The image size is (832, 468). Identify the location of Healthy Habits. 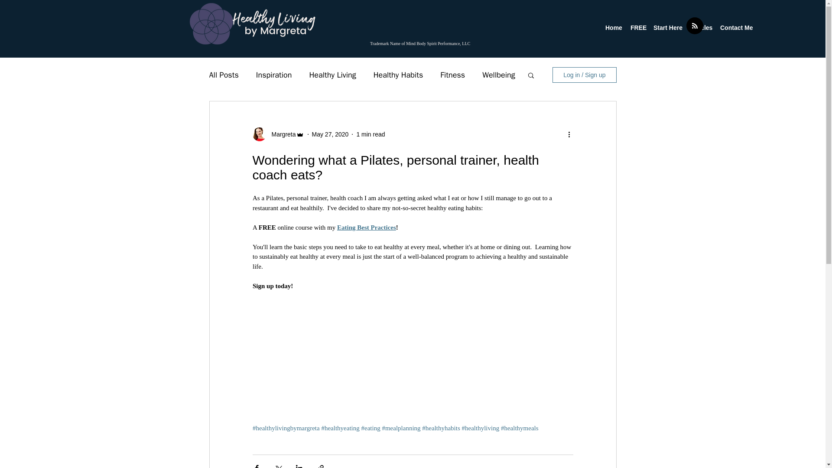
(399, 75).